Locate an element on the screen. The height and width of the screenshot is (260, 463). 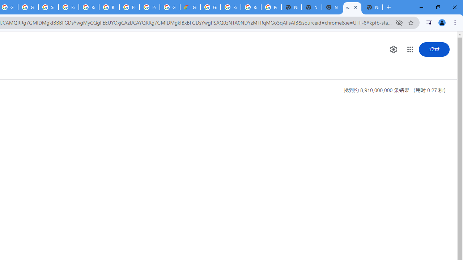
Google Cloud Platform is located at coordinates (170, 7).